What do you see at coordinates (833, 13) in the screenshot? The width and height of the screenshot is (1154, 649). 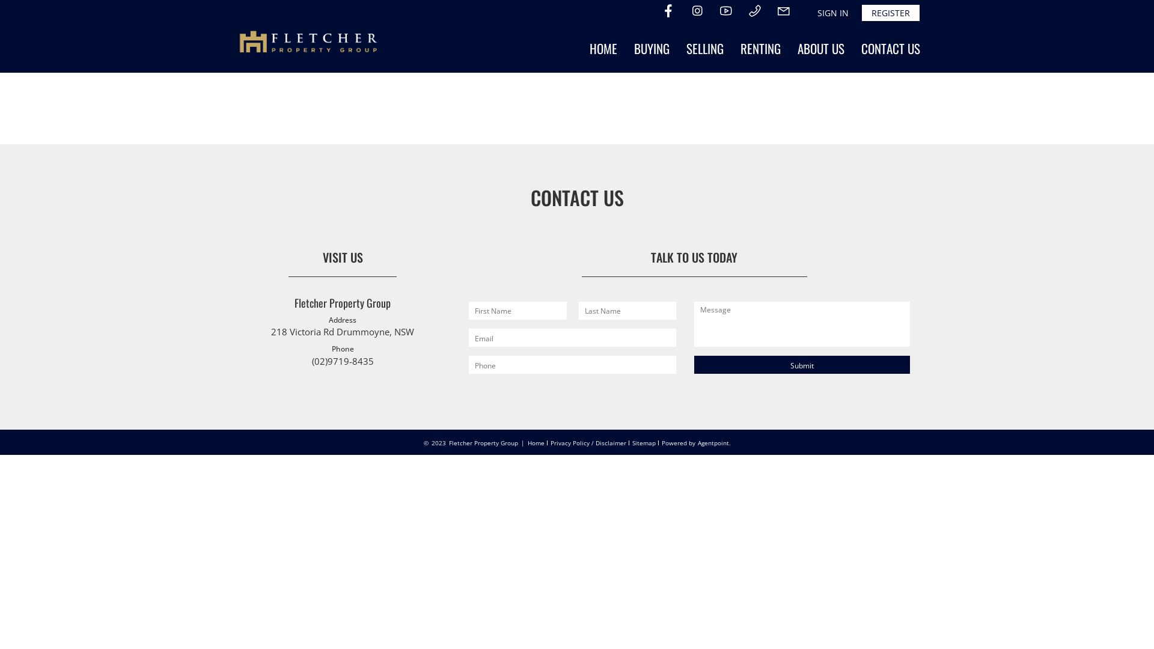 I see `SIGN IN` at bounding box center [833, 13].